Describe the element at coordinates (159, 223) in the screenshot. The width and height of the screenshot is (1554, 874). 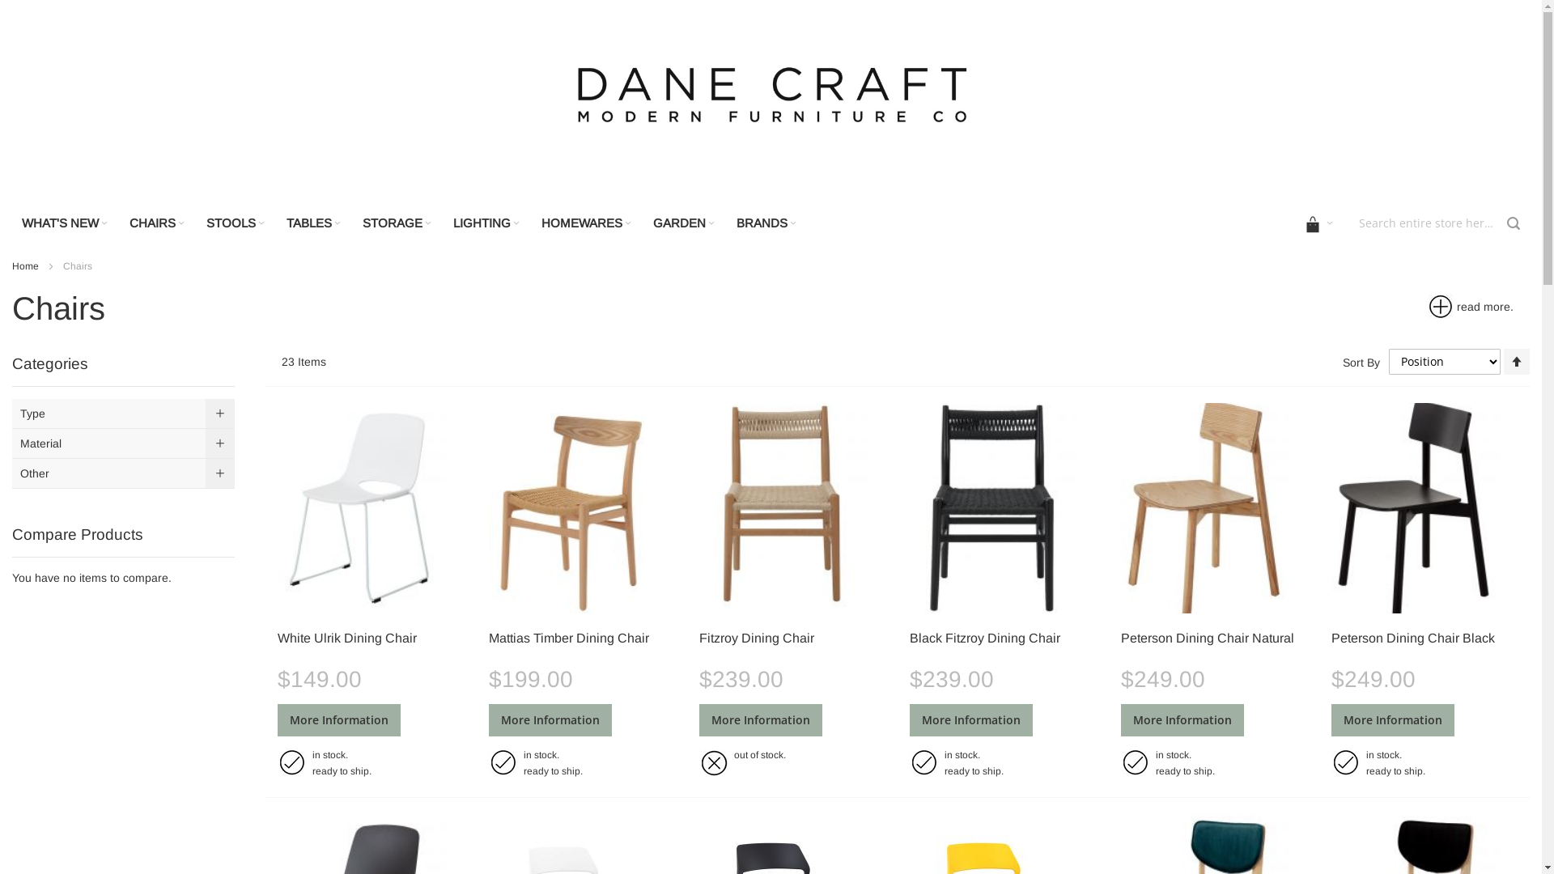
I see `CHAIRS` at that location.